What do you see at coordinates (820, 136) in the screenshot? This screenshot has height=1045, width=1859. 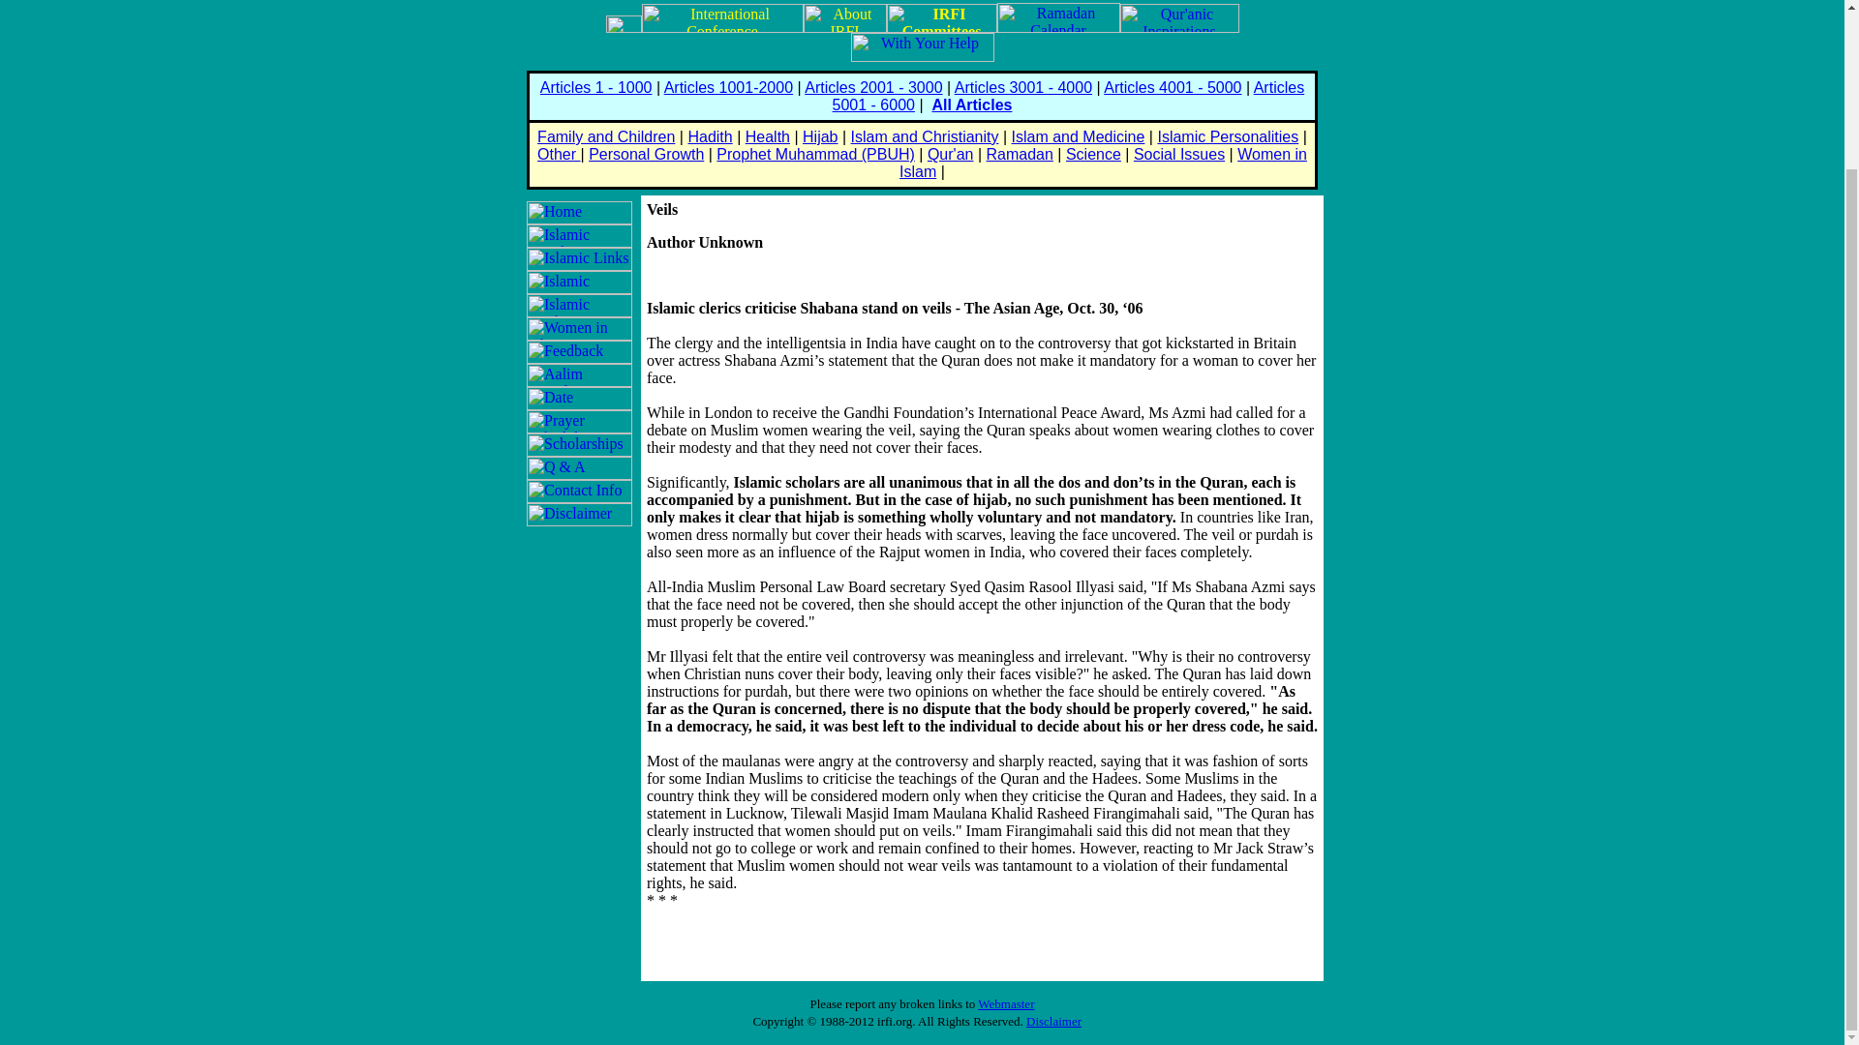 I see `Hijab` at bounding box center [820, 136].